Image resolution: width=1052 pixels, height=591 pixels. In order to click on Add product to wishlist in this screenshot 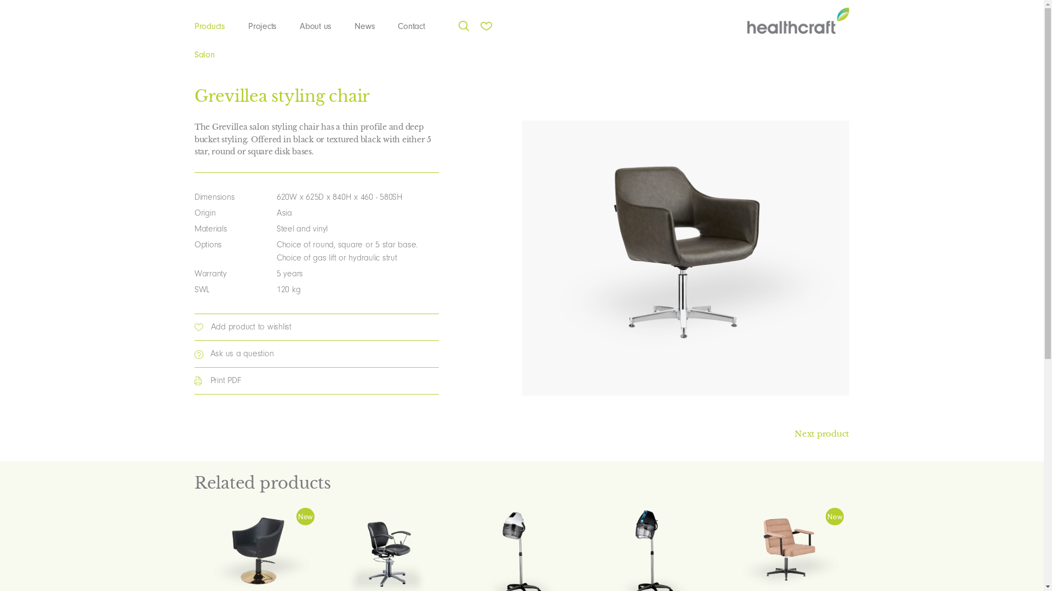, I will do `click(251, 327)`.